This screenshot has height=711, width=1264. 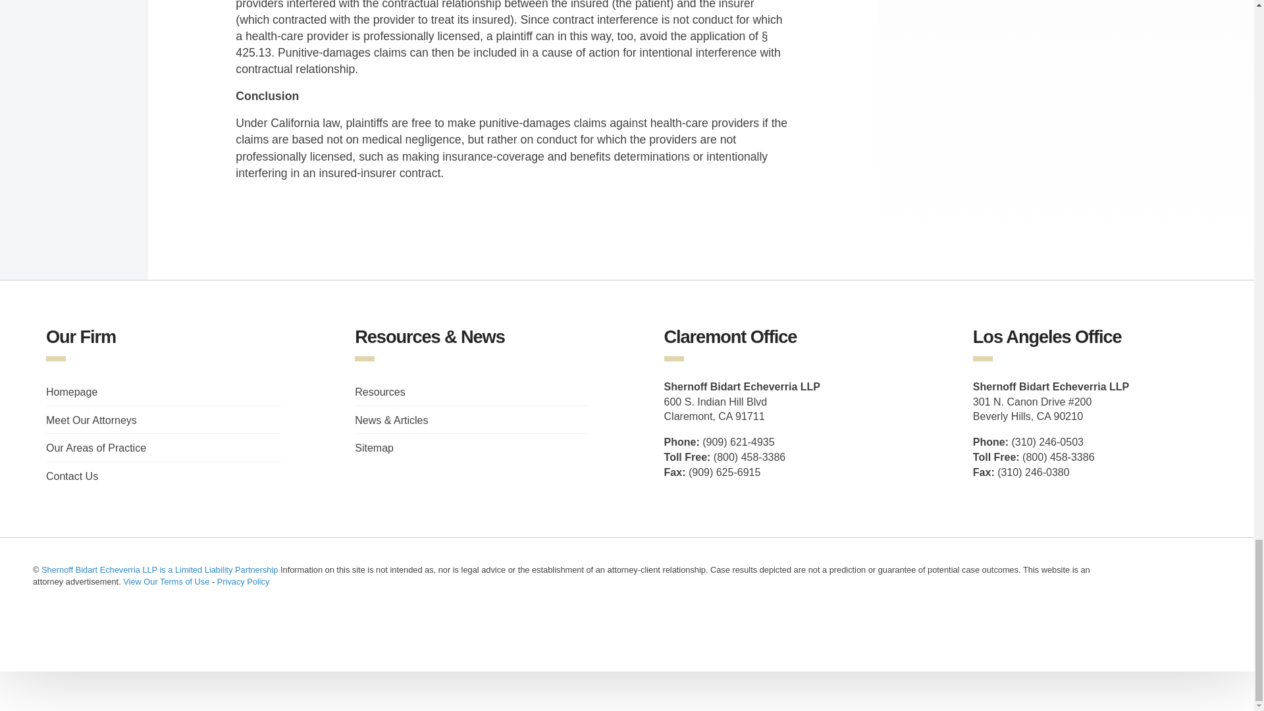 What do you see at coordinates (244, 581) in the screenshot?
I see `Privacy Policy` at bounding box center [244, 581].